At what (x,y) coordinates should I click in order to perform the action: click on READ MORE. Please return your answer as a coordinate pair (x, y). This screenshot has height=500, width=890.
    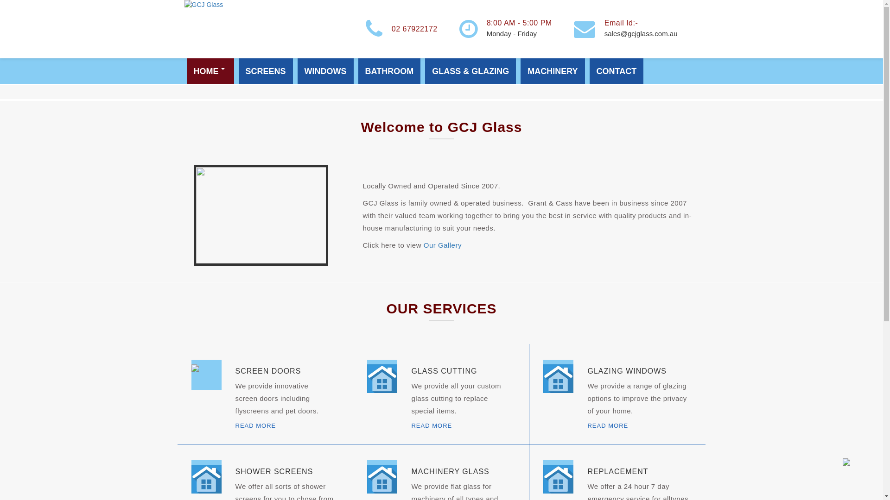
    Looking at the image, I should click on (608, 426).